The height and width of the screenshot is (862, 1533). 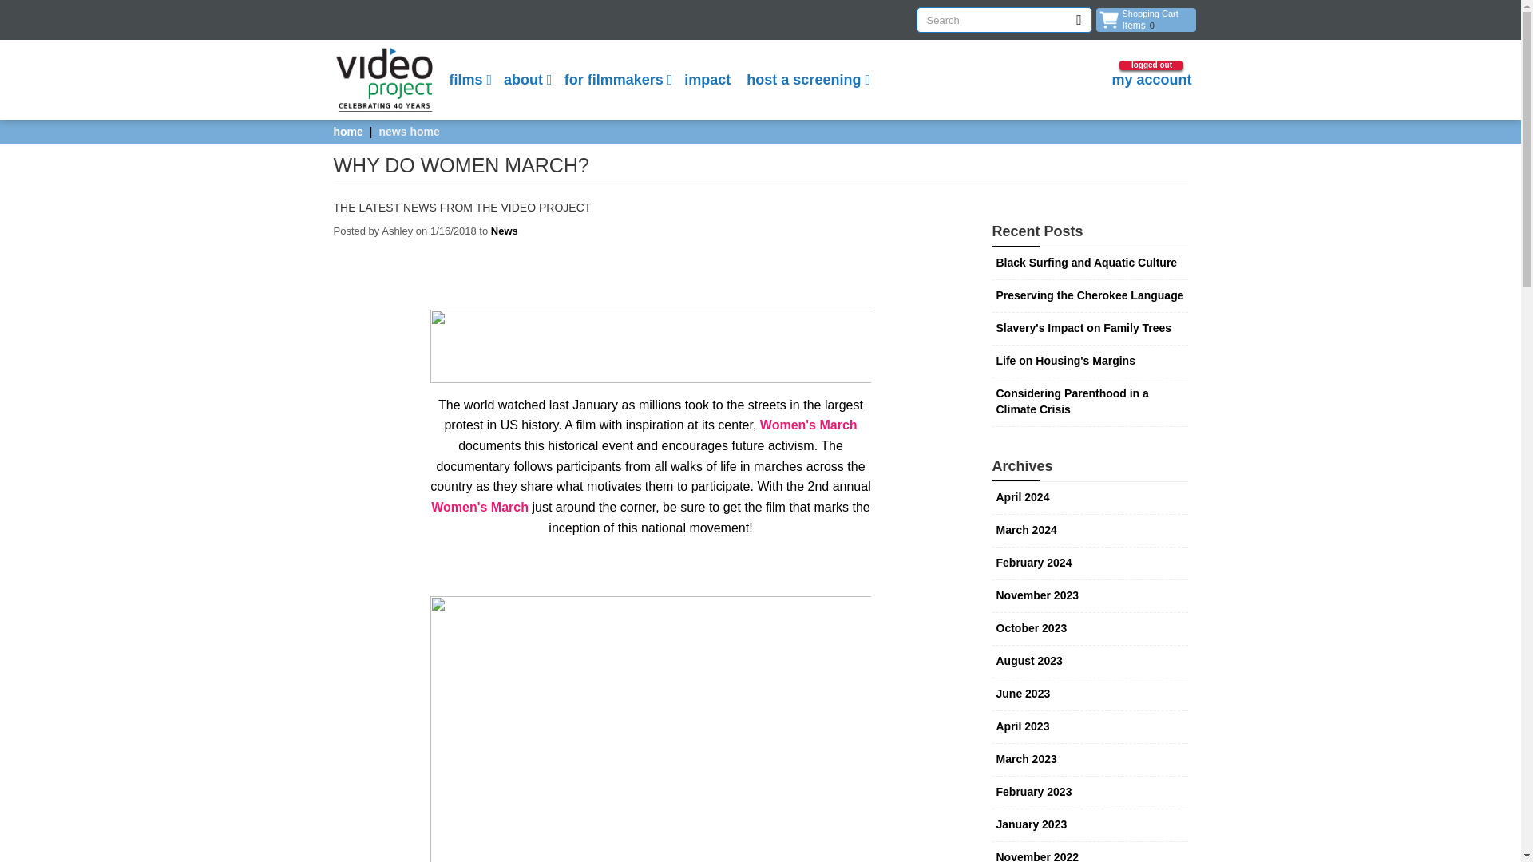 I want to click on for filmmakers, so click(x=479, y=507).